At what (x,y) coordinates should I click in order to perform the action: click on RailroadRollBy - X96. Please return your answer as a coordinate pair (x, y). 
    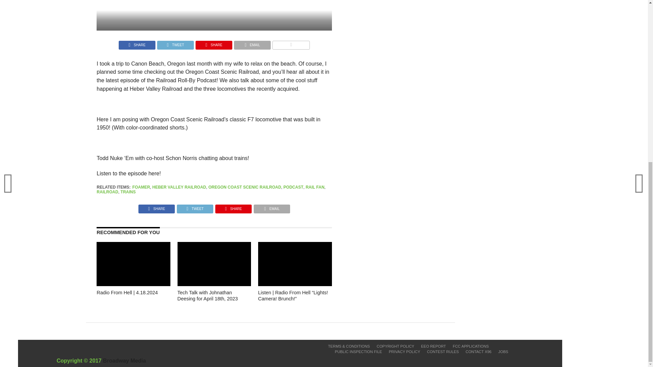
    Looking at the image, I should click on (214, 15).